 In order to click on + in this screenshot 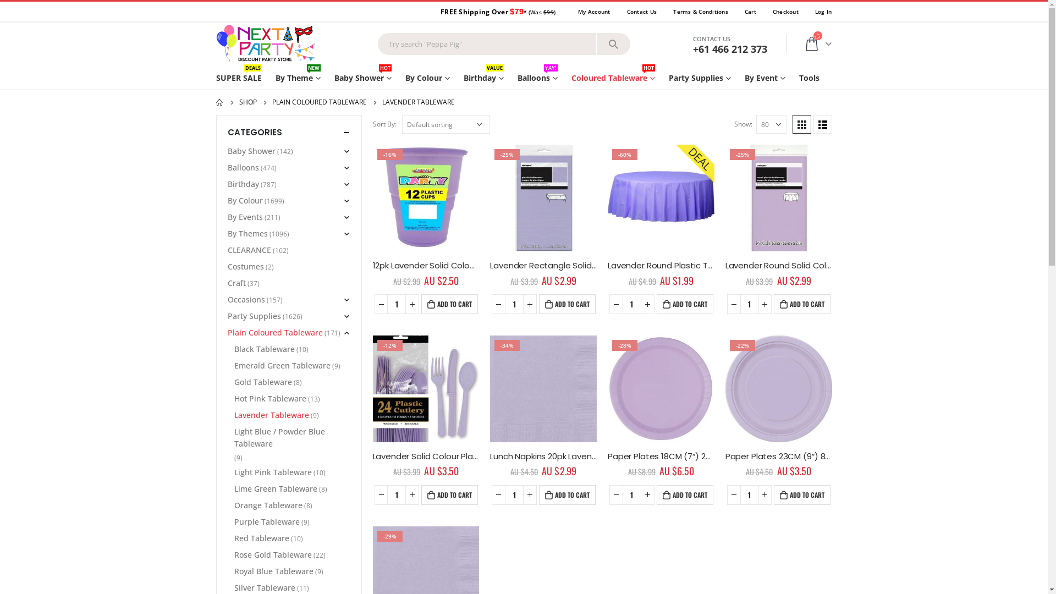, I will do `click(766, 304)`.